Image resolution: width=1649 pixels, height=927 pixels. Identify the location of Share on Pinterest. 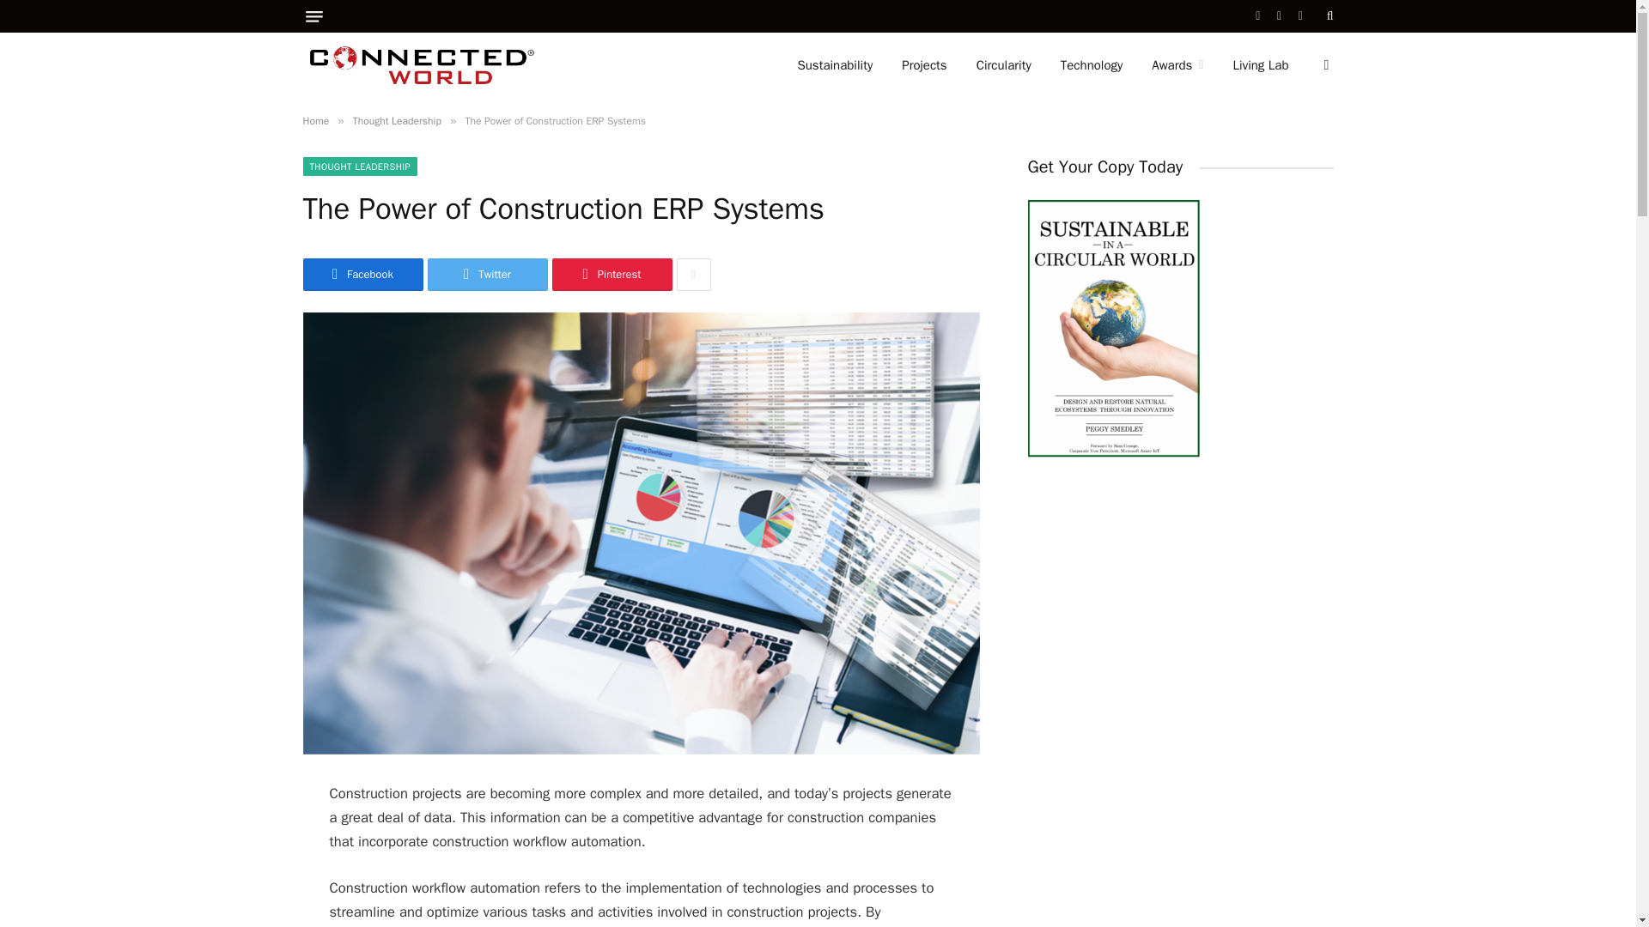
(611, 275).